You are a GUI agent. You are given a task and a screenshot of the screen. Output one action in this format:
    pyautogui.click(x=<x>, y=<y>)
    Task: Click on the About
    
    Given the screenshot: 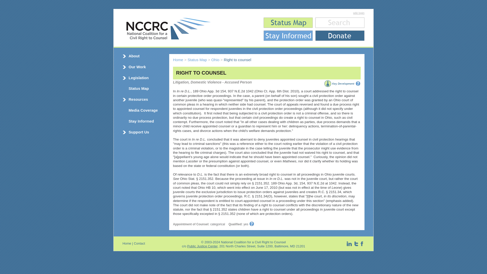 What is the action you would take?
    pyautogui.click(x=134, y=56)
    